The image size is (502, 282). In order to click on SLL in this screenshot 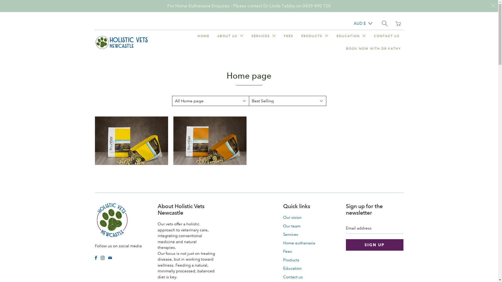, I will do `click(392, 60)`.